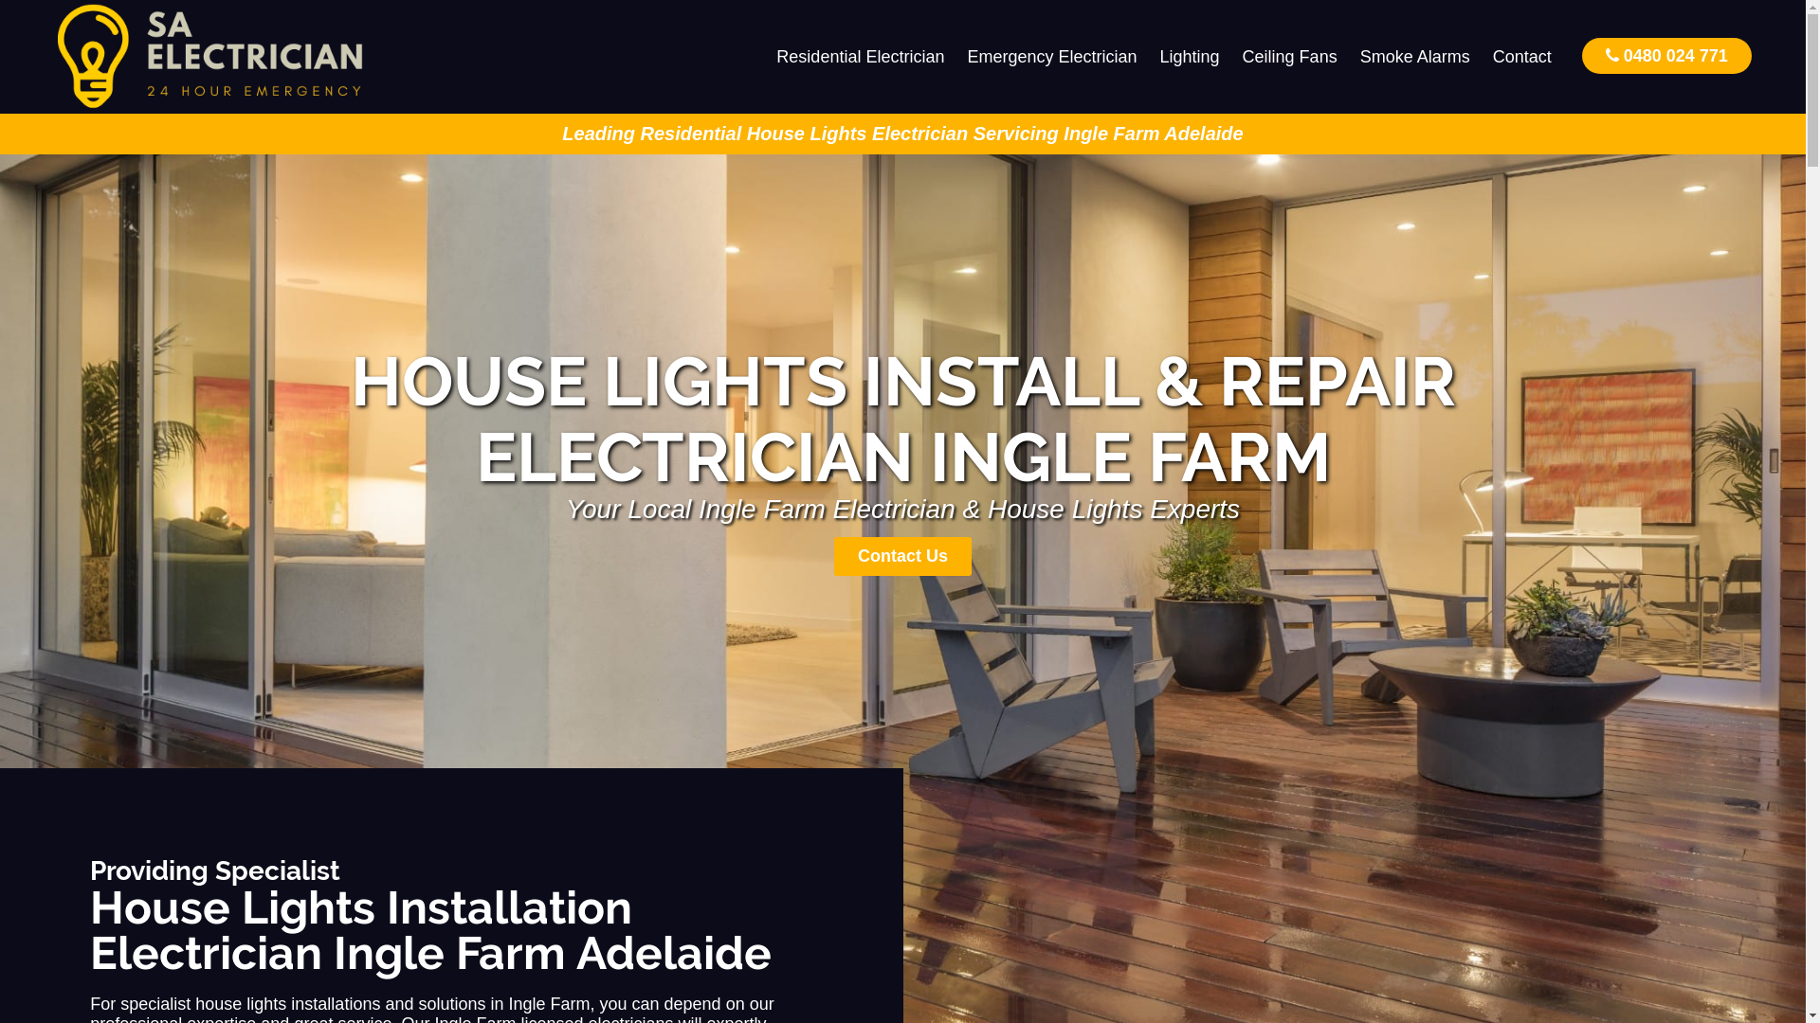 The height and width of the screenshot is (1023, 1820). What do you see at coordinates (1290, 57) in the screenshot?
I see `Ceiling Fans` at bounding box center [1290, 57].